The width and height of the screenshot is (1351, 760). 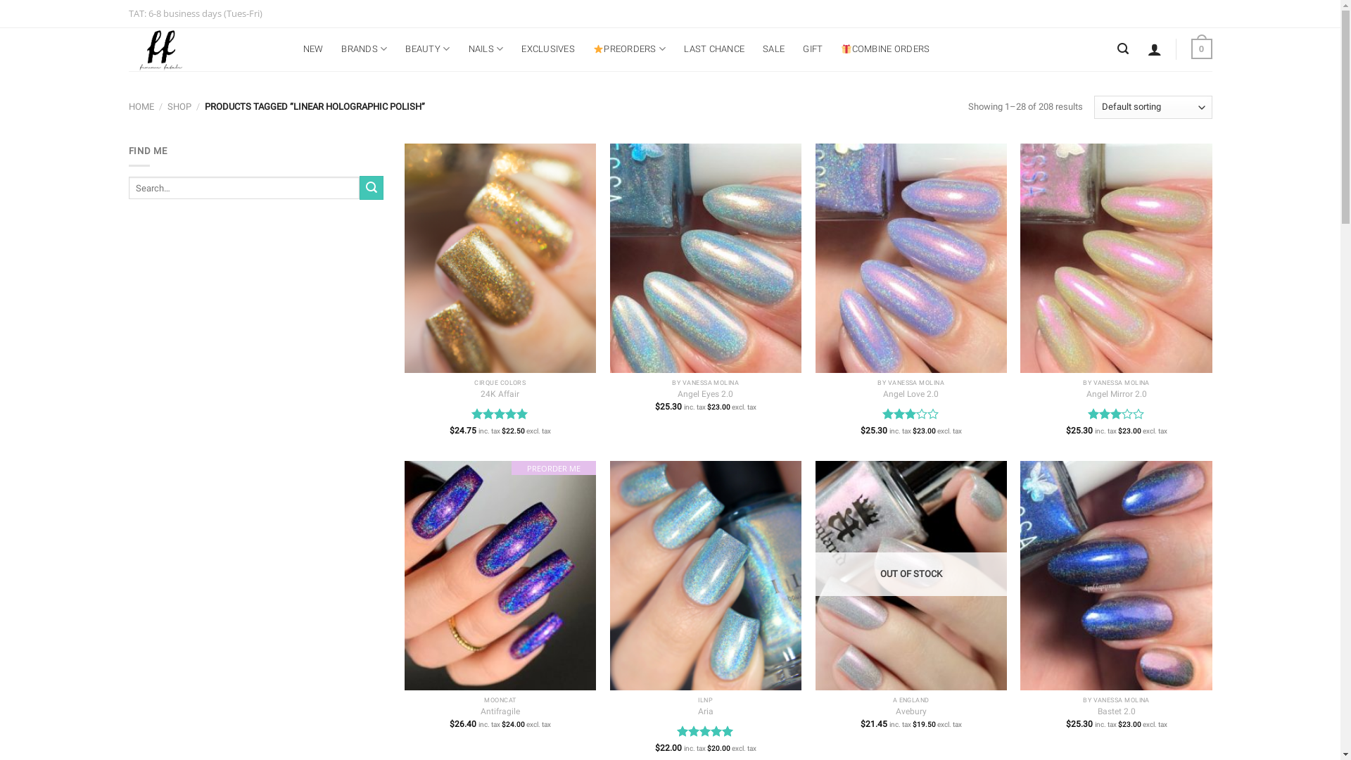 I want to click on Antifragile, so click(x=500, y=712).